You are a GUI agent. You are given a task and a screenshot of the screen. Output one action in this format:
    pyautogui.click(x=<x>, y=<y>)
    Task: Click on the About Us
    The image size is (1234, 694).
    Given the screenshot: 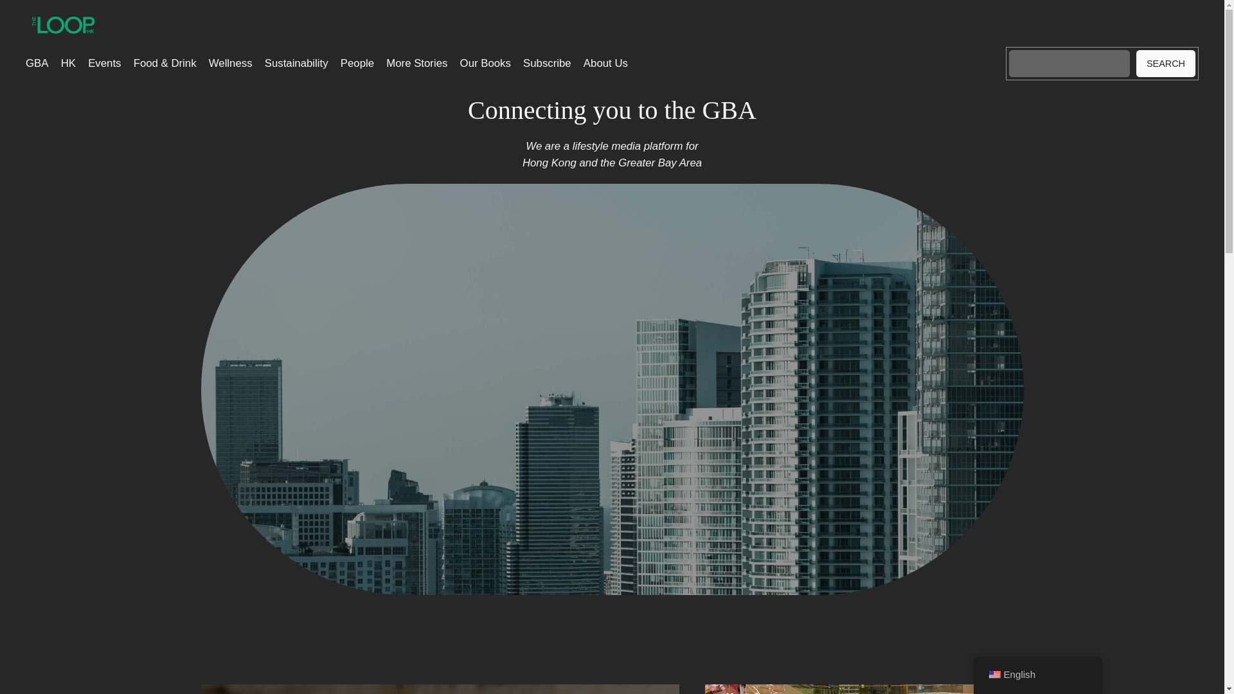 What is the action you would take?
    pyautogui.click(x=605, y=64)
    